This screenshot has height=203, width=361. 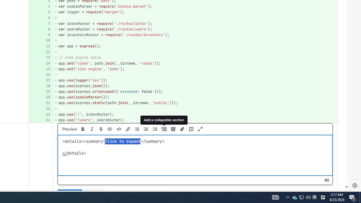 What do you see at coordinates (40, 80) in the screenshot?
I see `17` at bounding box center [40, 80].